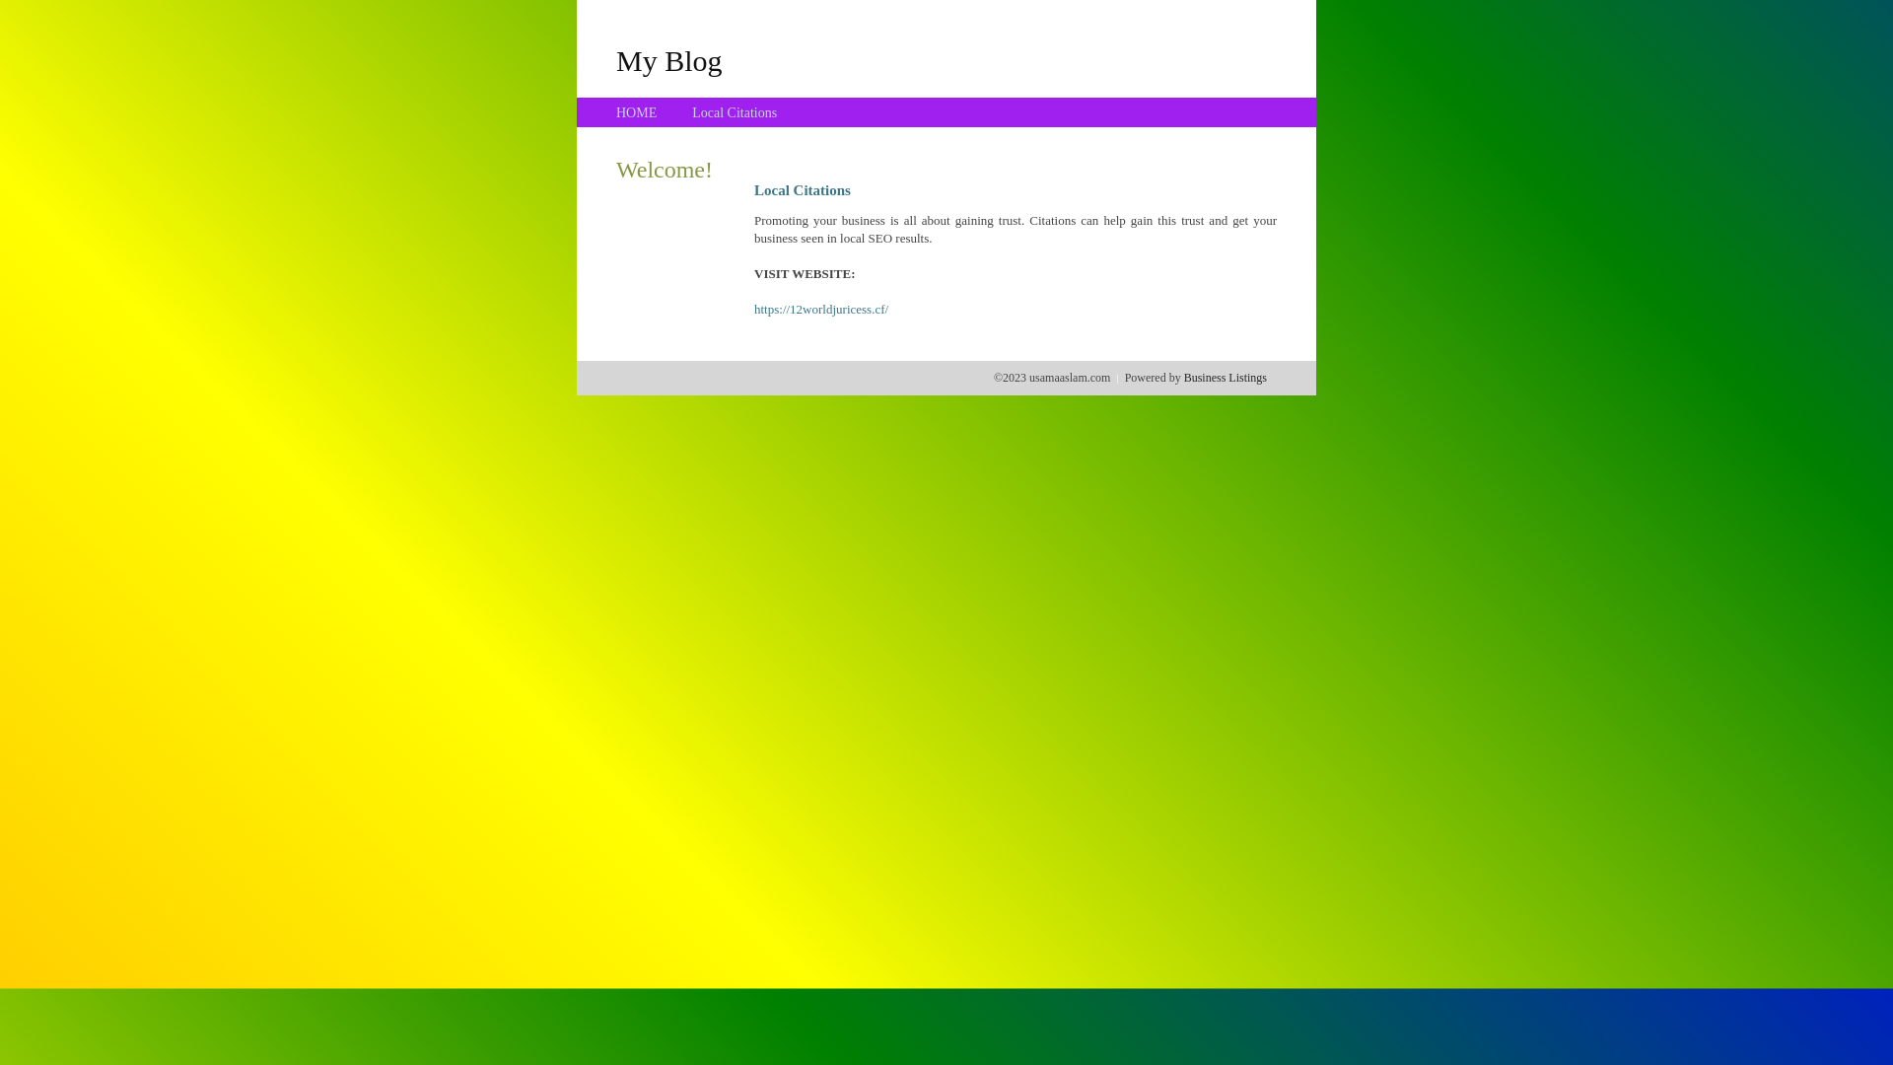  Describe the element at coordinates (637, 112) in the screenshot. I see `HOME` at that location.